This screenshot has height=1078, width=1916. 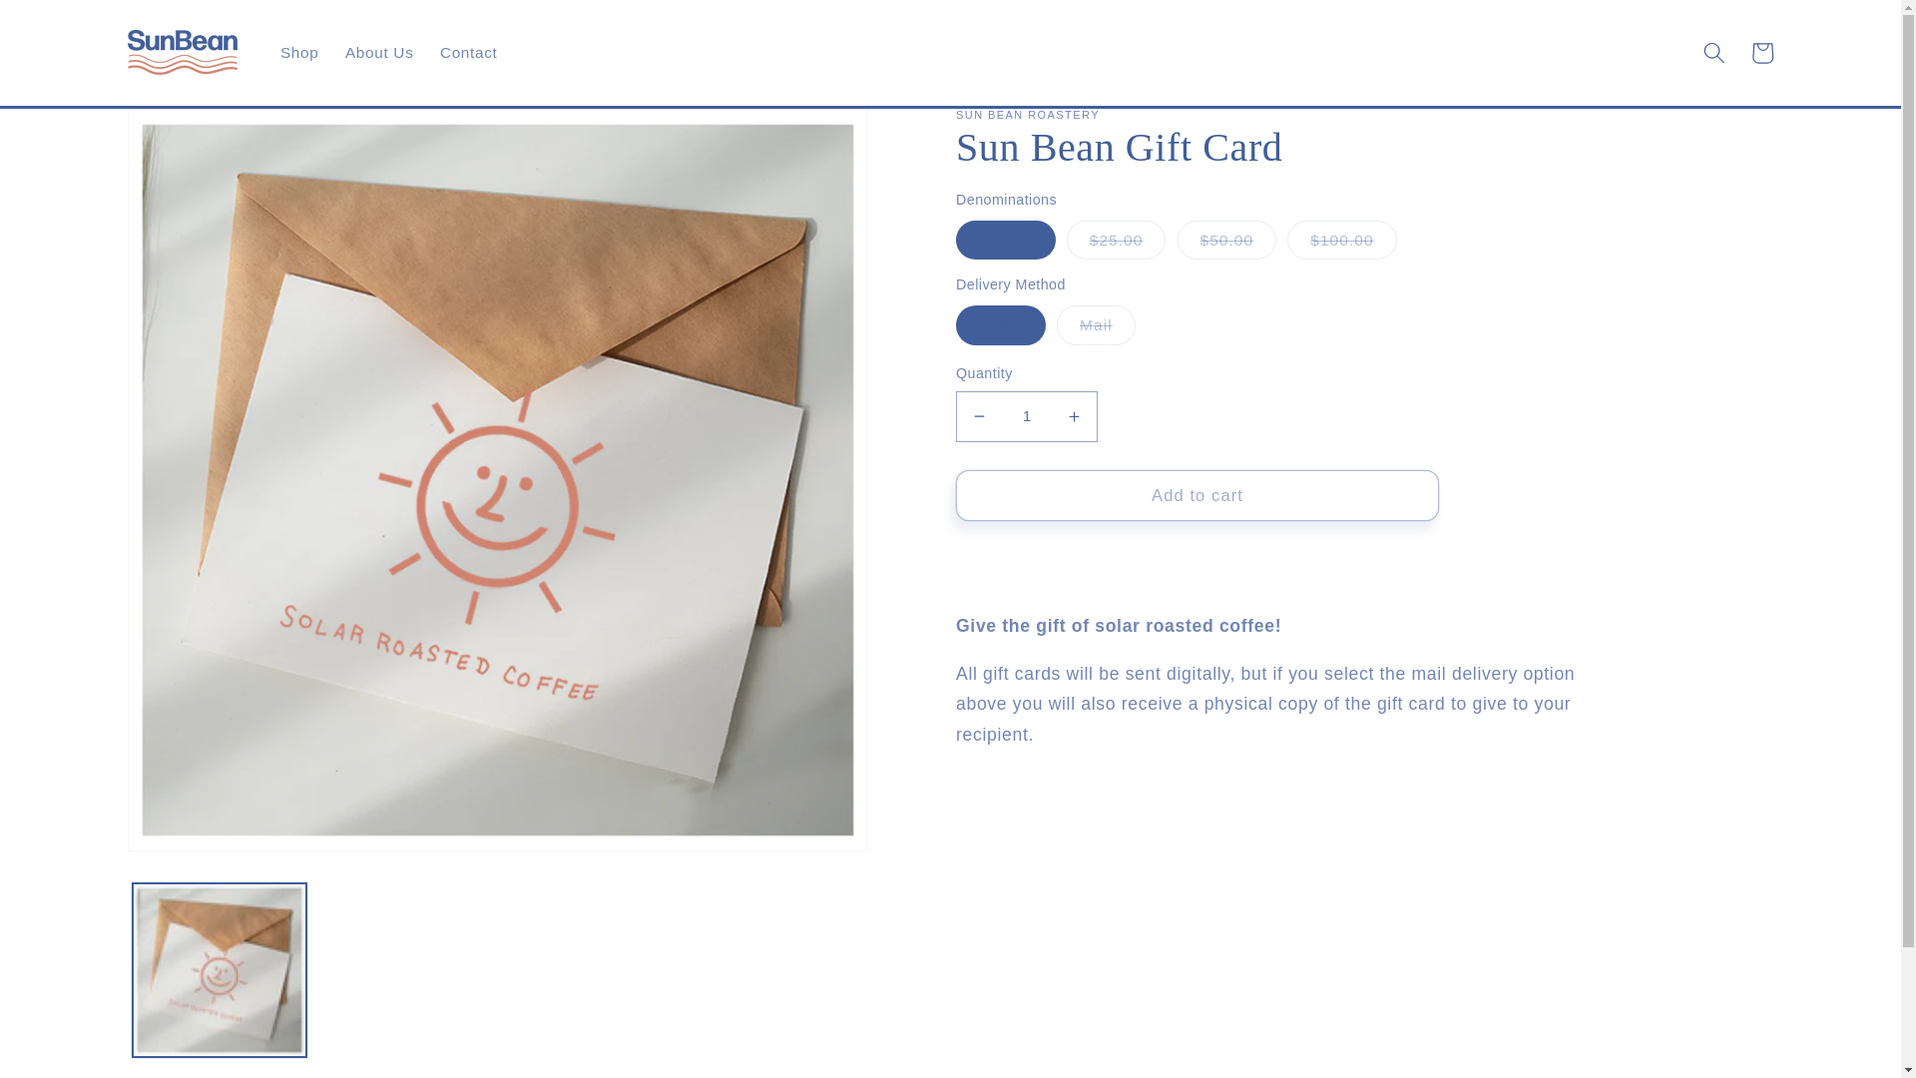 What do you see at coordinates (1027, 417) in the screenshot?
I see `1` at bounding box center [1027, 417].